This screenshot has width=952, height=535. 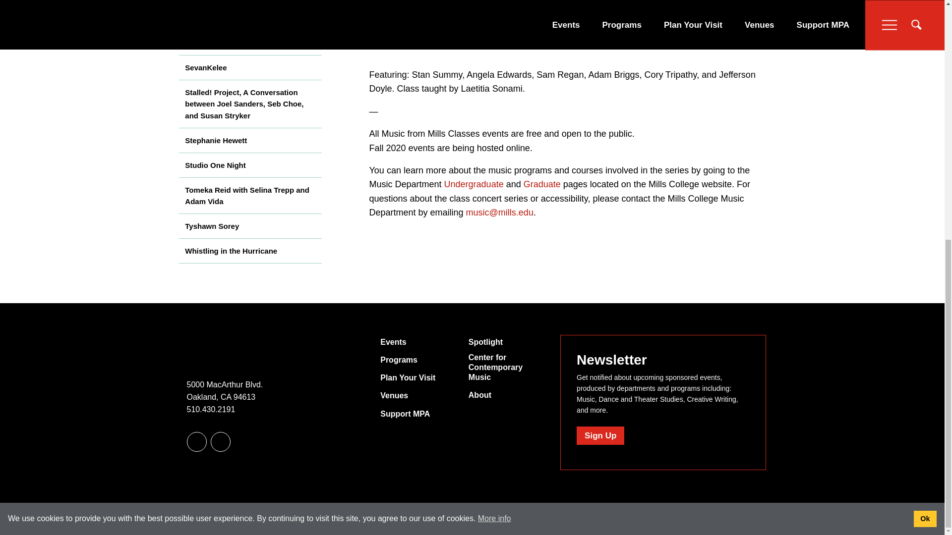 What do you see at coordinates (474, 184) in the screenshot?
I see `Mills College Music Dept. Undergraduate Program` at bounding box center [474, 184].